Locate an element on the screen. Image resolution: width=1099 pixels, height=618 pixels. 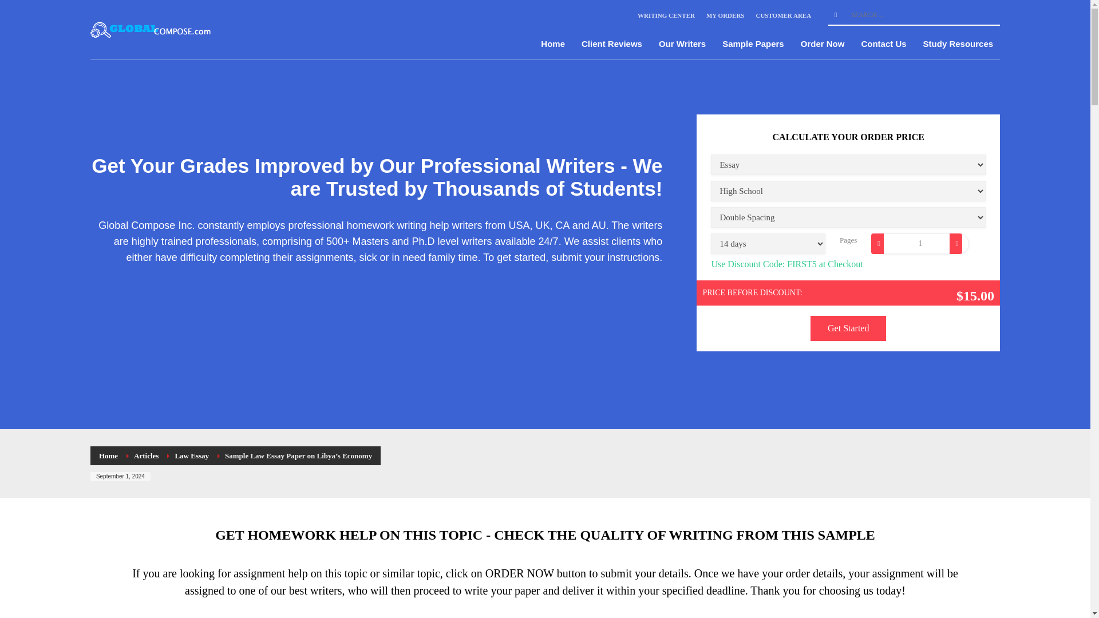
WRITING CENTER is located at coordinates (666, 15).